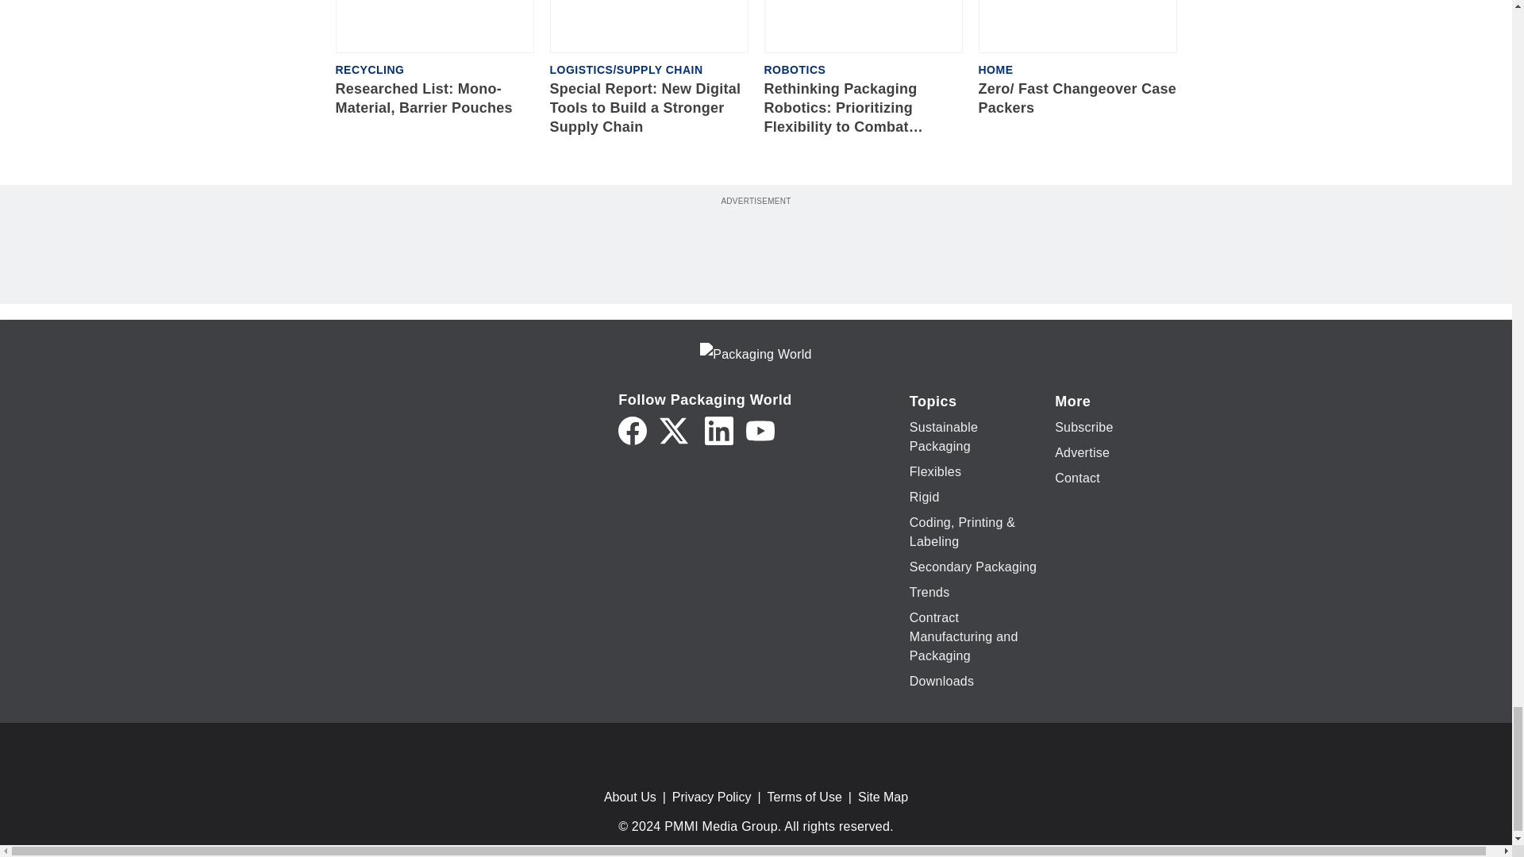  What do you see at coordinates (632, 430) in the screenshot?
I see `Facebook icon` at bounding box center [632, 430].